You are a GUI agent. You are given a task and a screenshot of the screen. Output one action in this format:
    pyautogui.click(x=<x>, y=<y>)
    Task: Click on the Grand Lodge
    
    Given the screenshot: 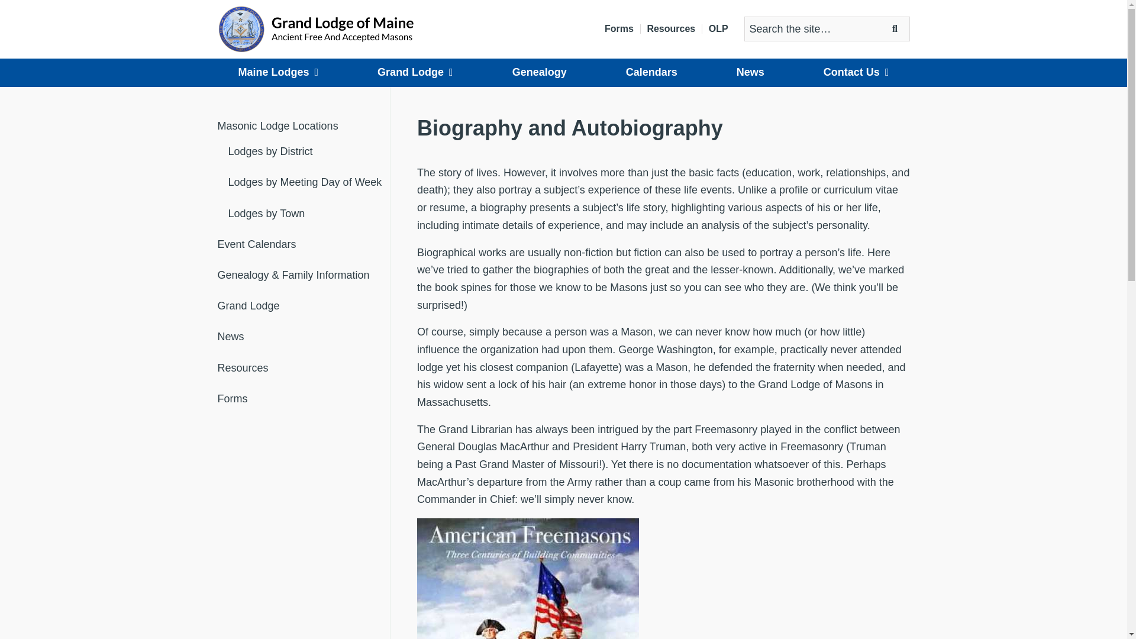 What is the action you would take?
    pyautogui.click(x=415, y=72)
    